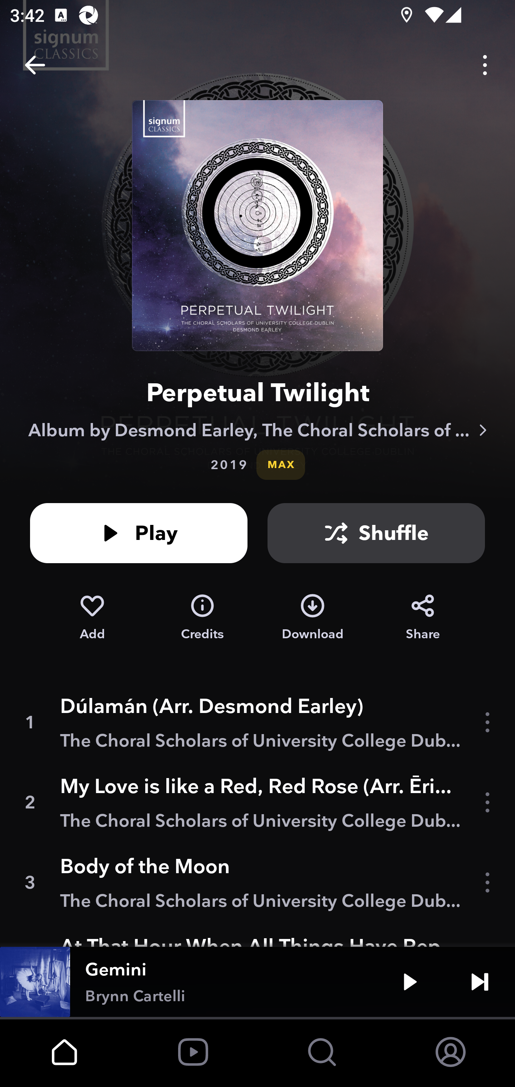 The height and width of the screenshot is (1087, 515). Describe the element at coordinates (485, 65) in the screenshot. I see `Options` at that location.